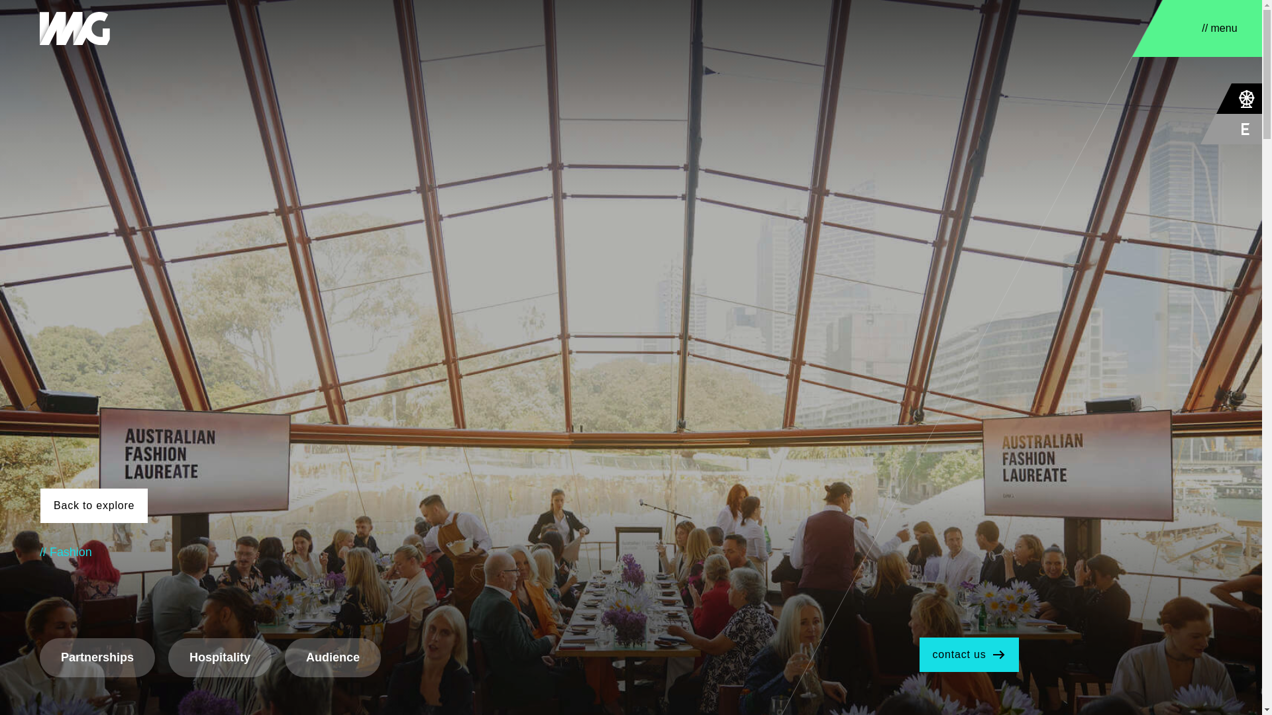 Image resolution: width=1272 pixels, height=715 pixels. I want to click on Partnerships, so click(97, 657).